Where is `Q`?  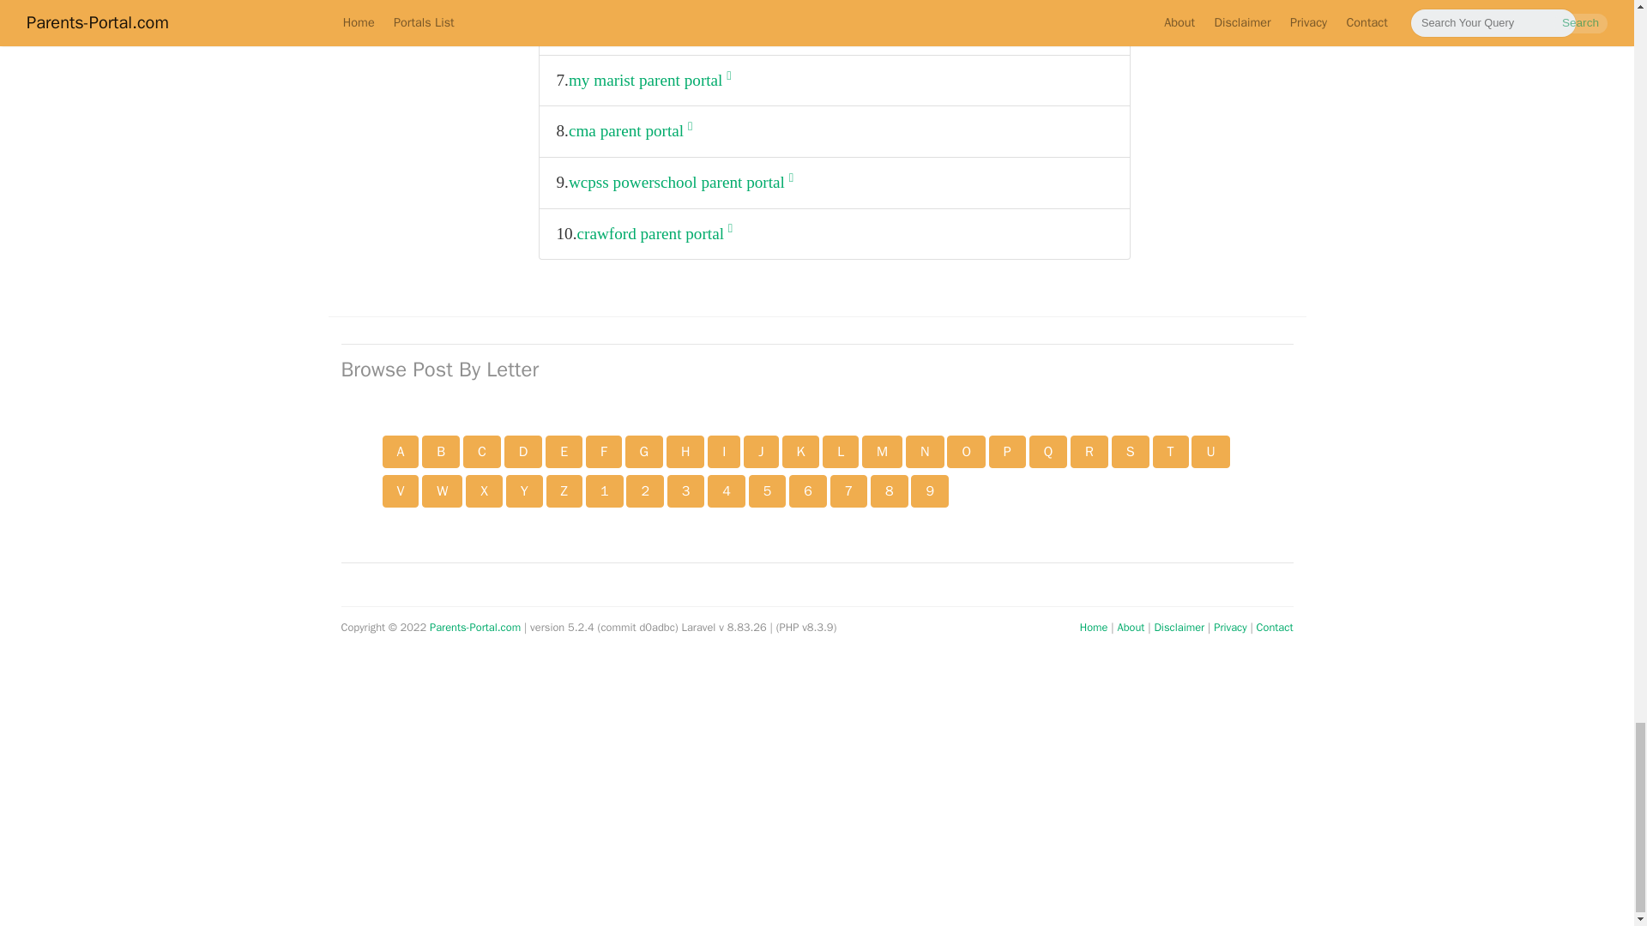 Q is located at coordinates (1048, 451).